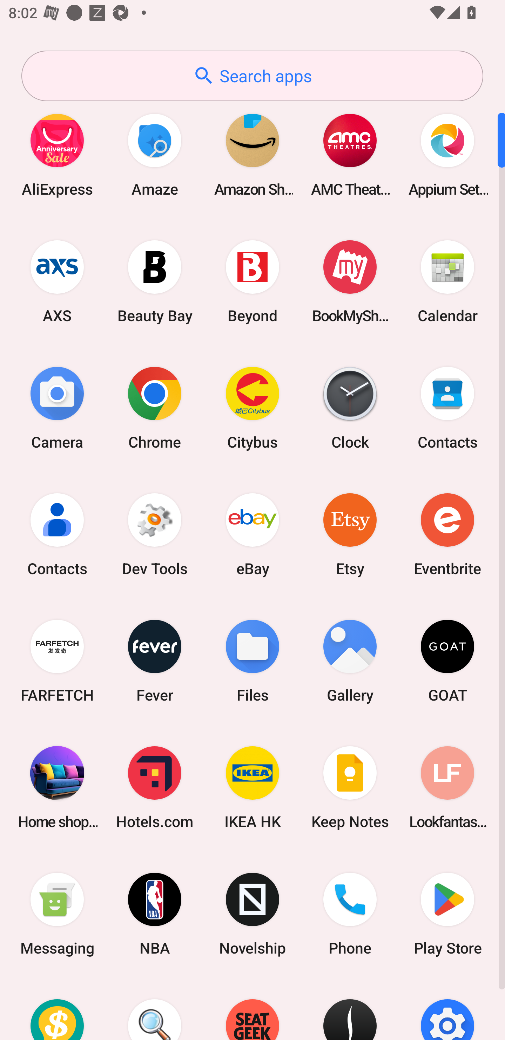 This screenshot has height=1040, width=505. I want to click on Hotels.com, so click(155, 787).